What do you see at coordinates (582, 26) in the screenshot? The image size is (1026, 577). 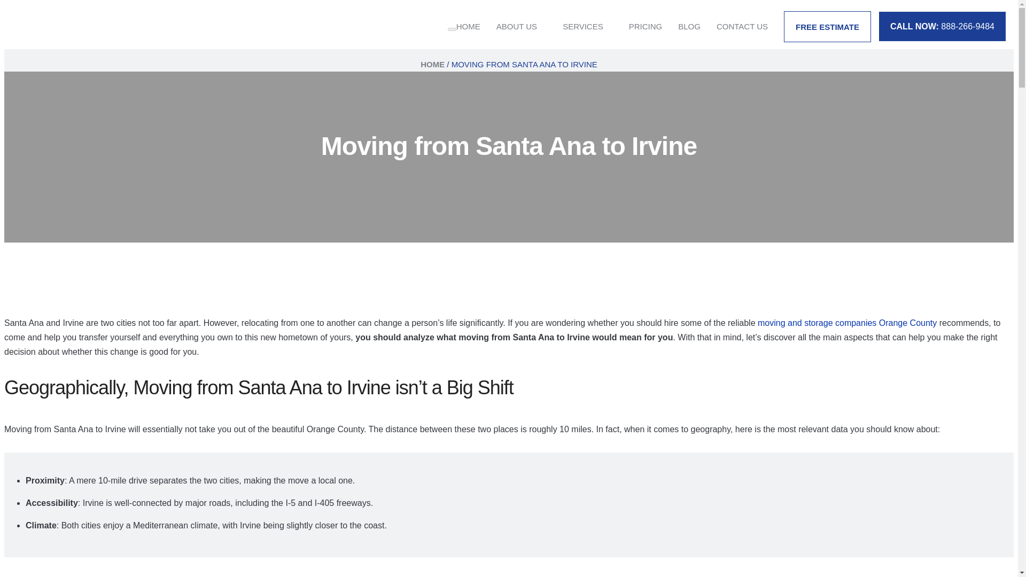 I see `SERVICES` at bounding box center [582, 26].